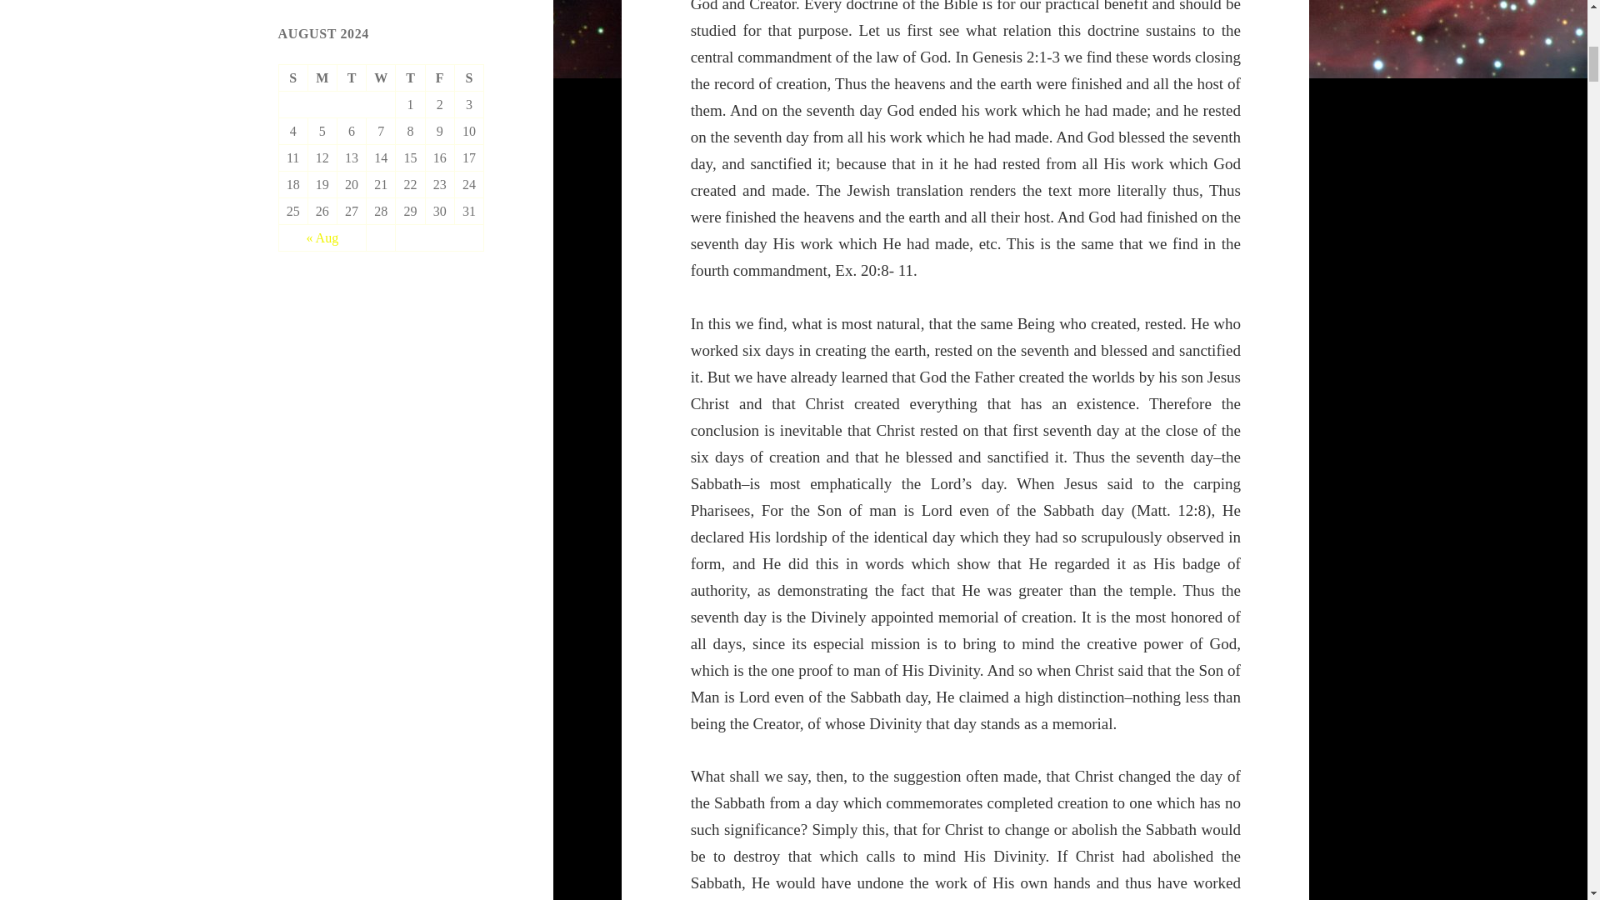 This screenshot has width=1600, height=900. What do you see at coordinates (380, 78) in the screenshot?
I see `Wednesday` at bounding box center [380, 78].